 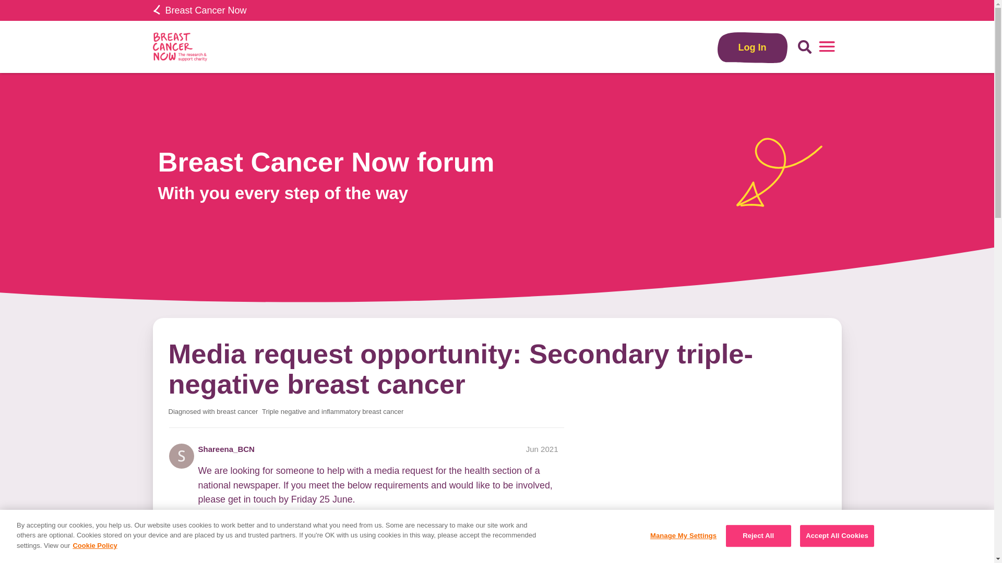 What do you see at coordinates (805, 47) in the screenshot?
I see `Search` at bounding box center [805, 47].